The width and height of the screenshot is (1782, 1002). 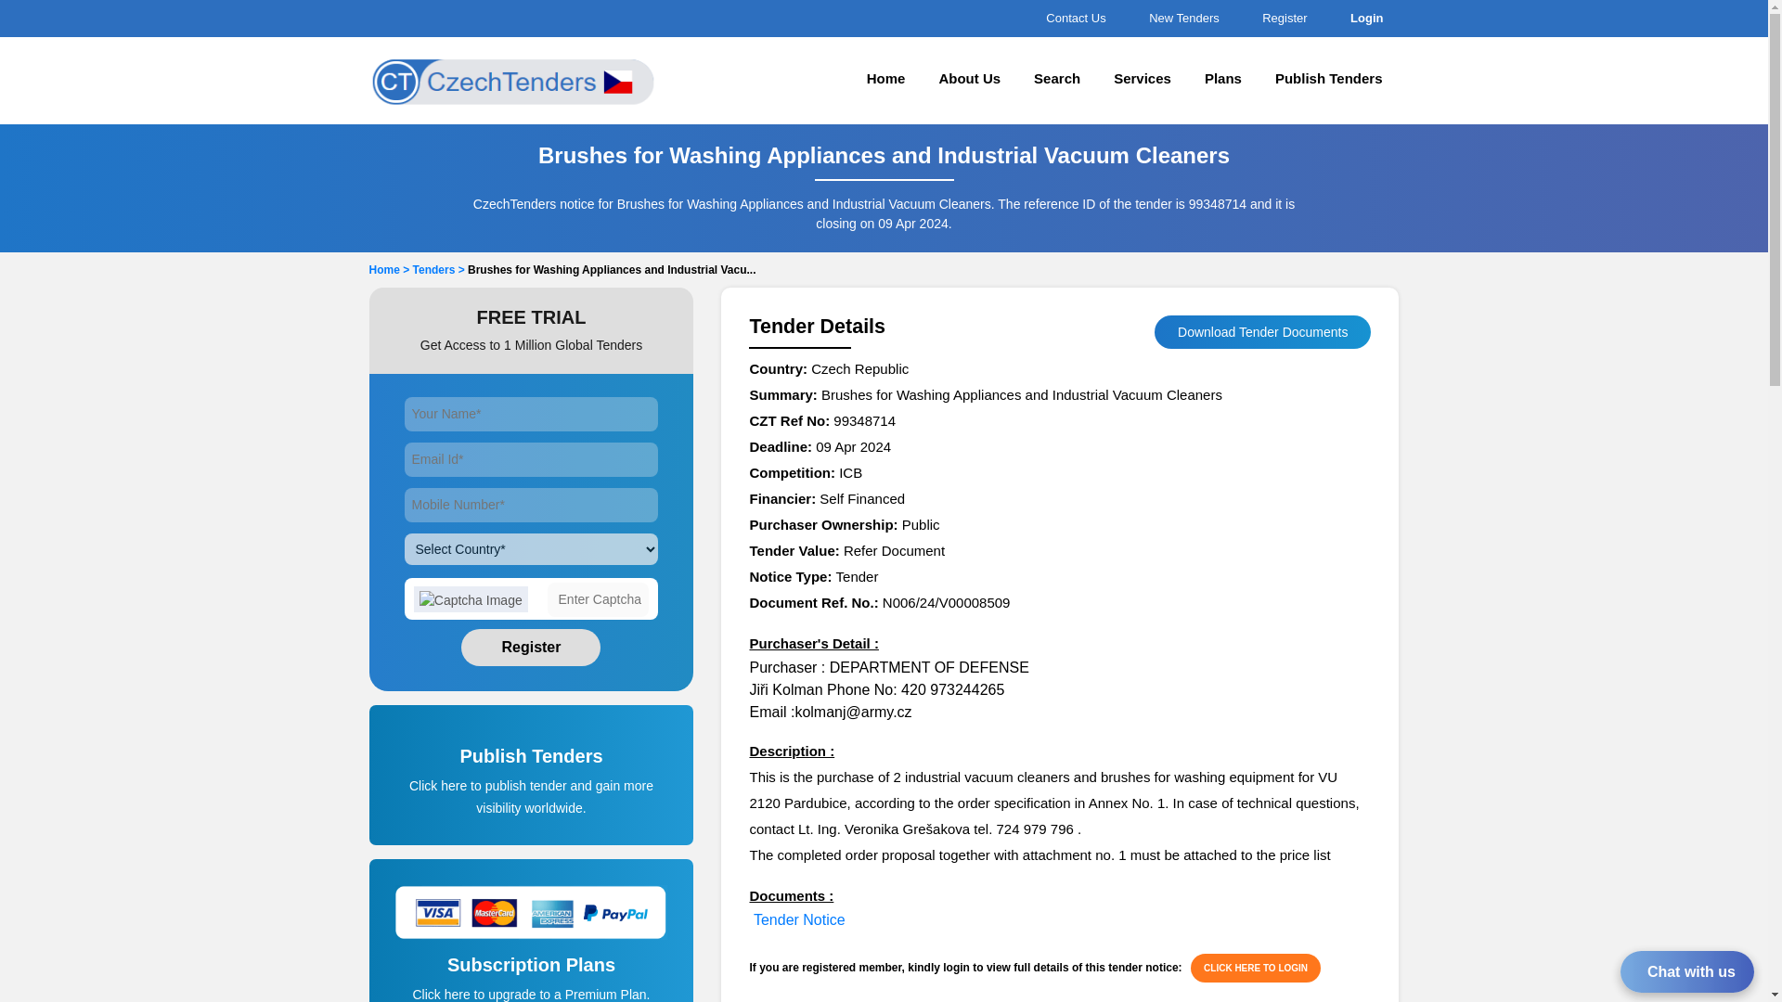 I want to click on Publish Tenders, so click(x=532, y=769).